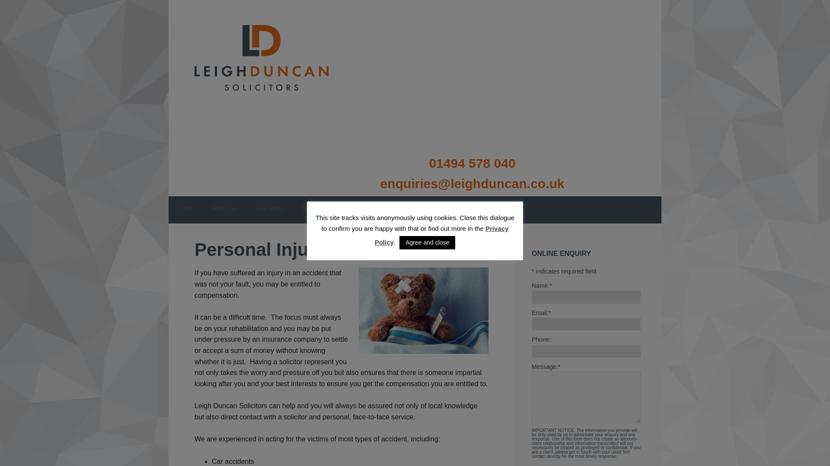 This screenshot has width=830, height=466. Describe the element at coordinates (185, 208) in the screenshot. I see `Home` at that location.